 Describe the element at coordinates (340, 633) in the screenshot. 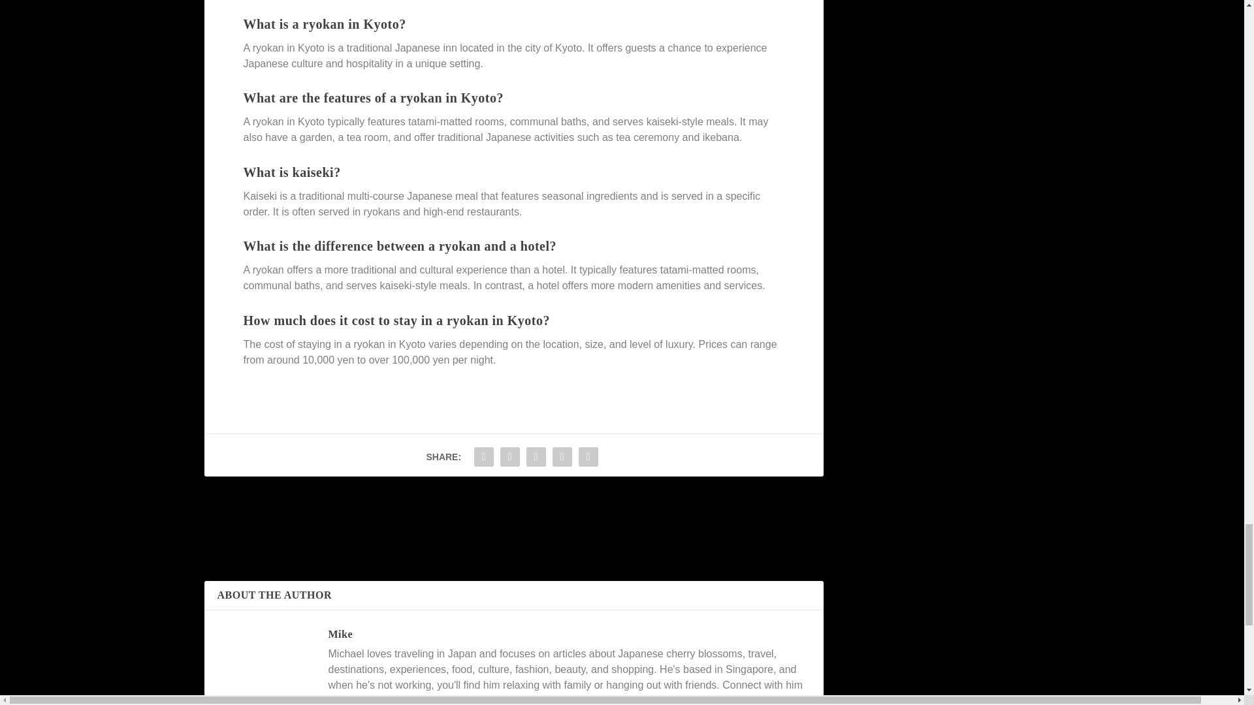

I see `Mike` at that location.